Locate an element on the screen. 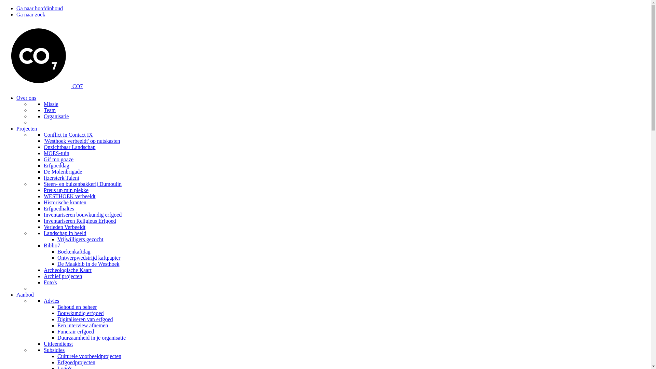 This screenshot has width=656, height=369. Een interview afnemen is located at coordinates (83, 325).